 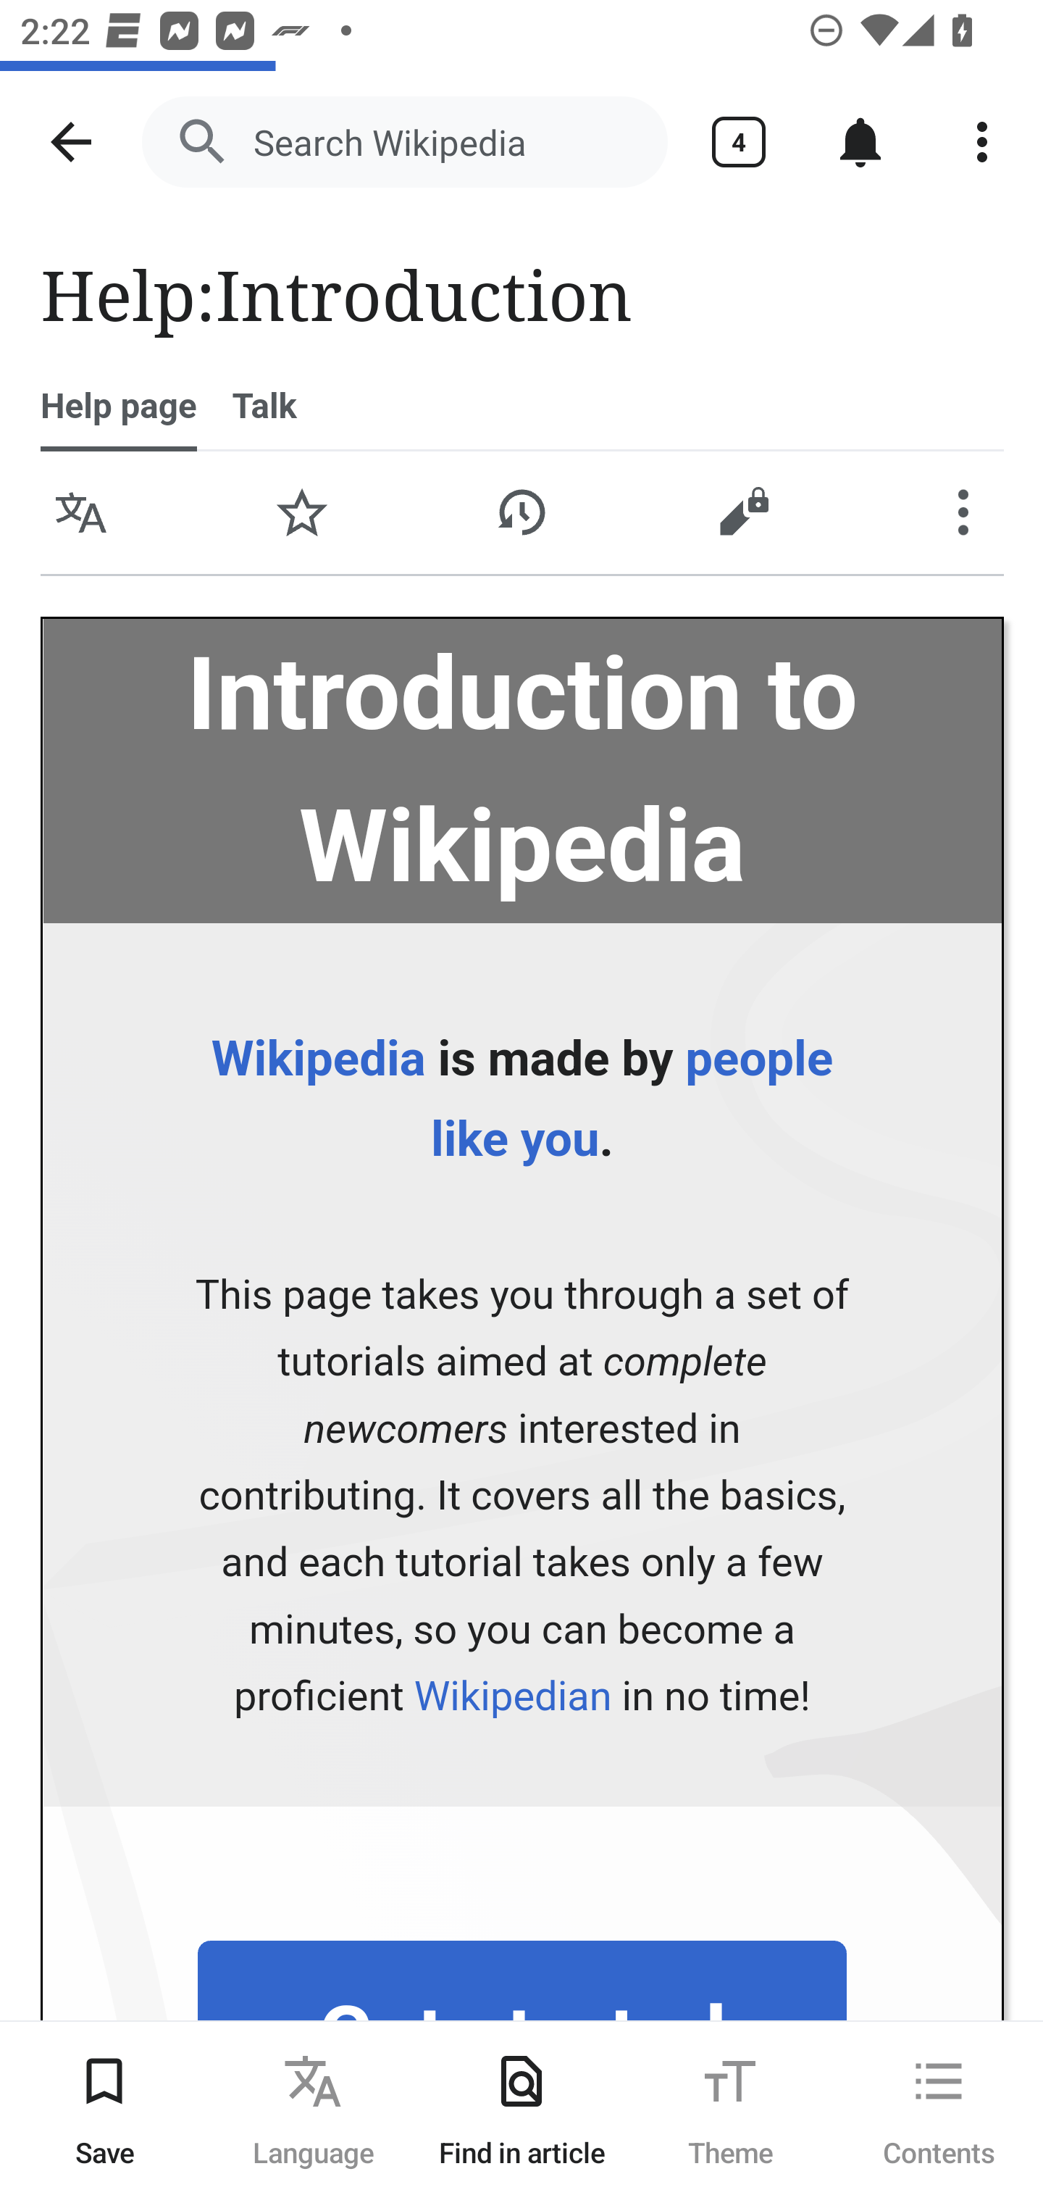 I want to click on Search Wikipedia, so click(x=404, y=142).